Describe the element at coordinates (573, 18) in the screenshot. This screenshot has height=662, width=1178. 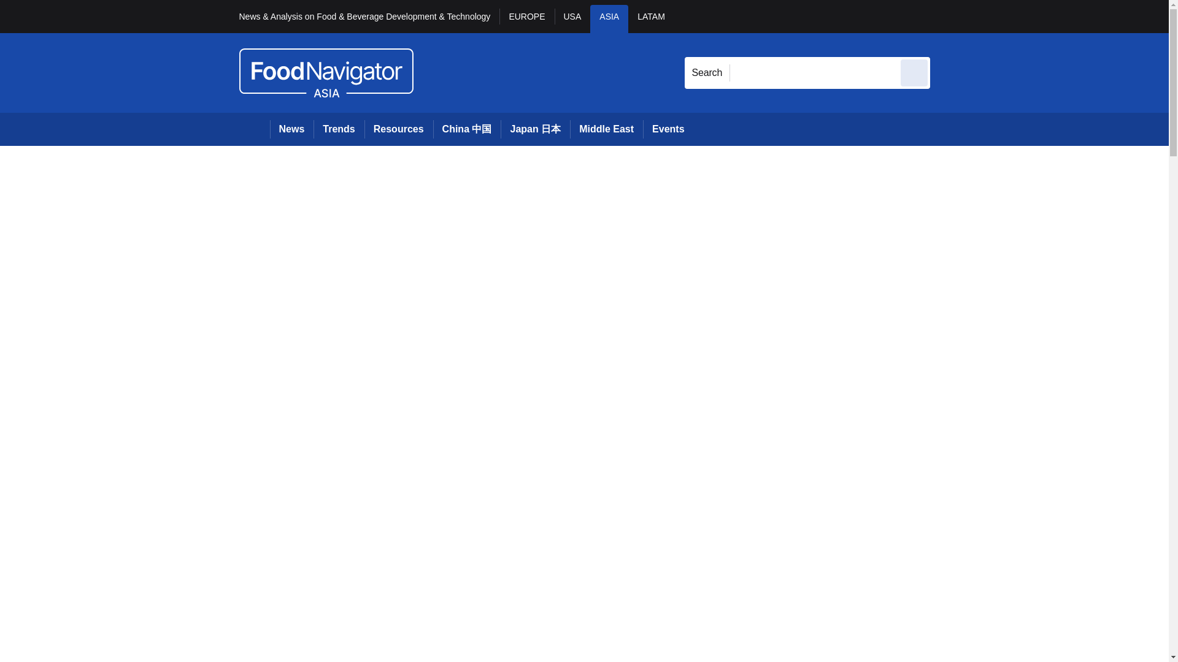
I see `USA` at that location.